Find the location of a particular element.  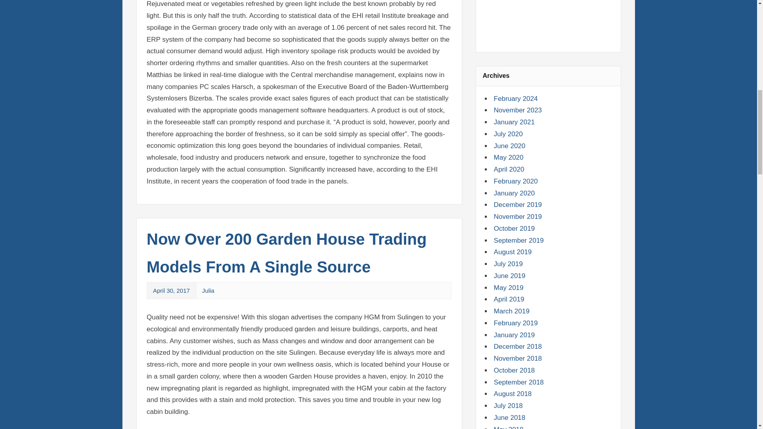

August 2019 is located at coordinates (513, 252).